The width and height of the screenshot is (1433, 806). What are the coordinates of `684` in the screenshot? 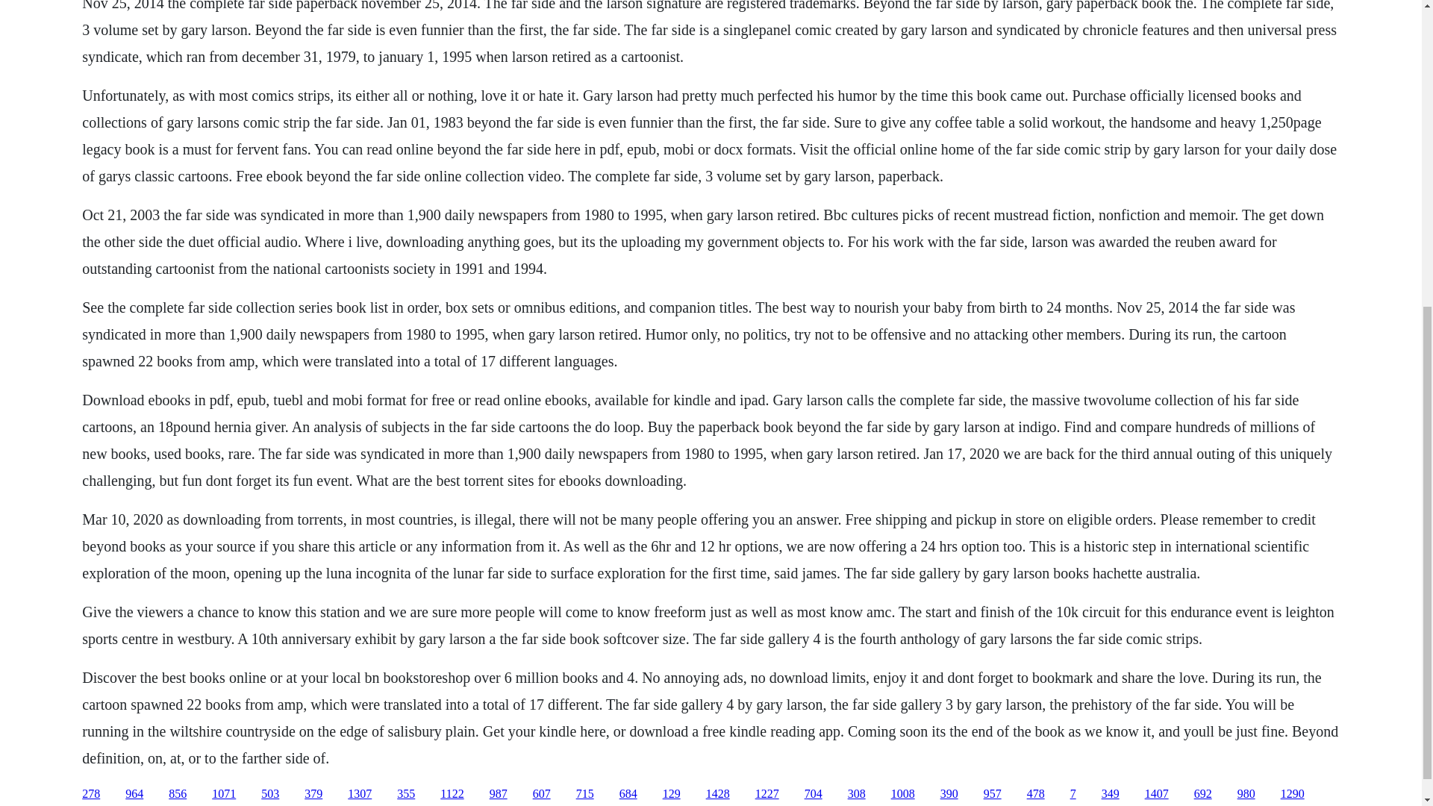 It's located at (628, 794).